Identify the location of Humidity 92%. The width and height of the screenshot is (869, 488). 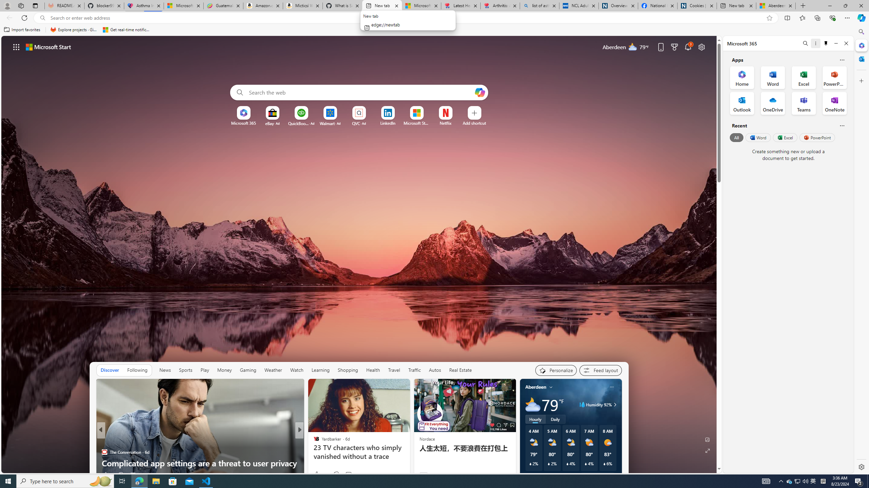
(614, 405).